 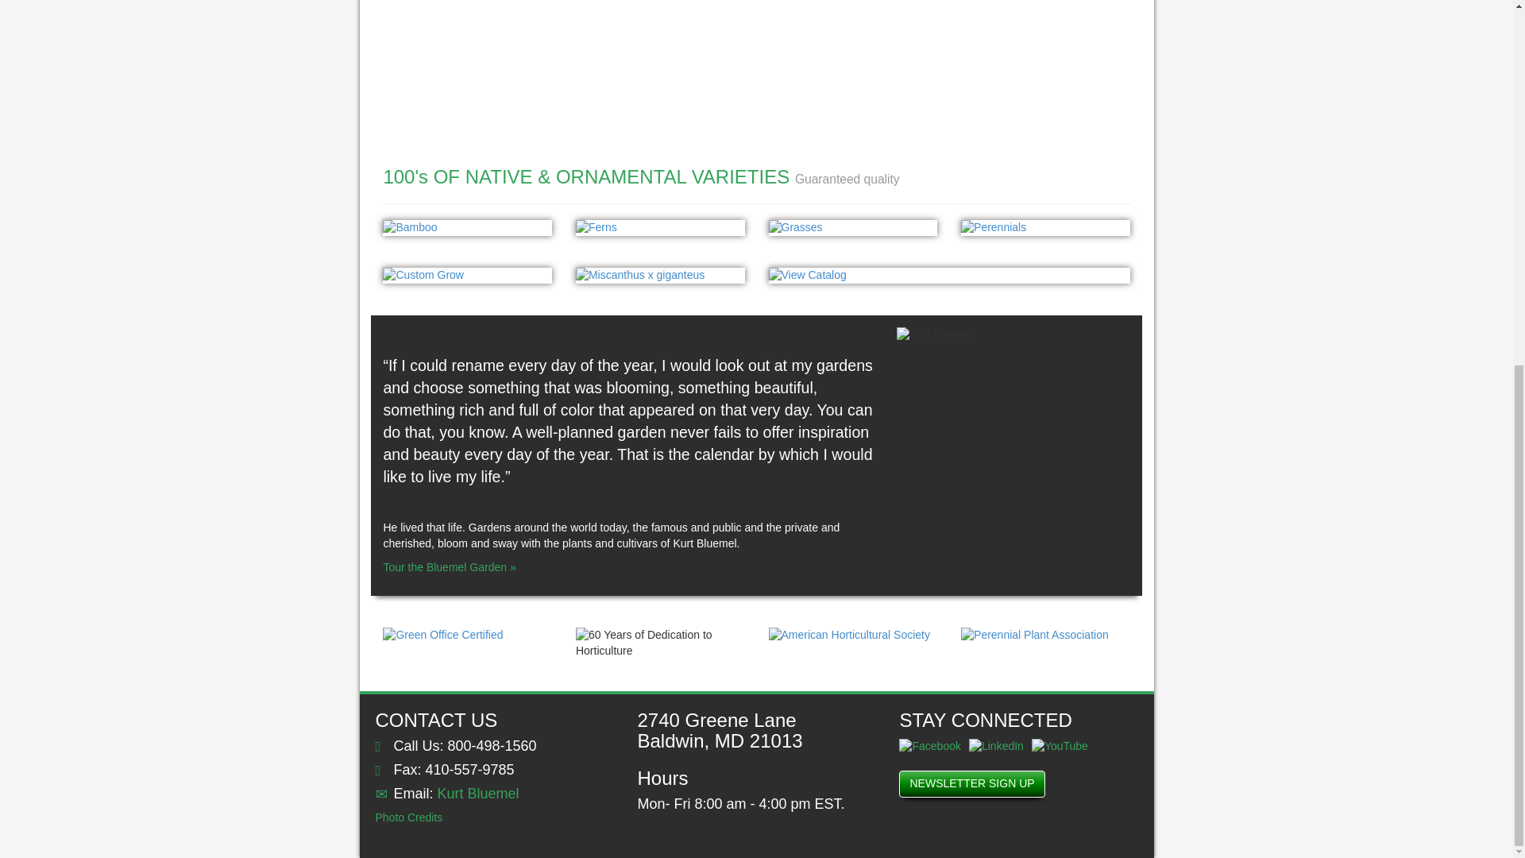 I want to click on Plant Shown: Anthrium Filix-Femina Lady Fern, so click(x=661, y=227).